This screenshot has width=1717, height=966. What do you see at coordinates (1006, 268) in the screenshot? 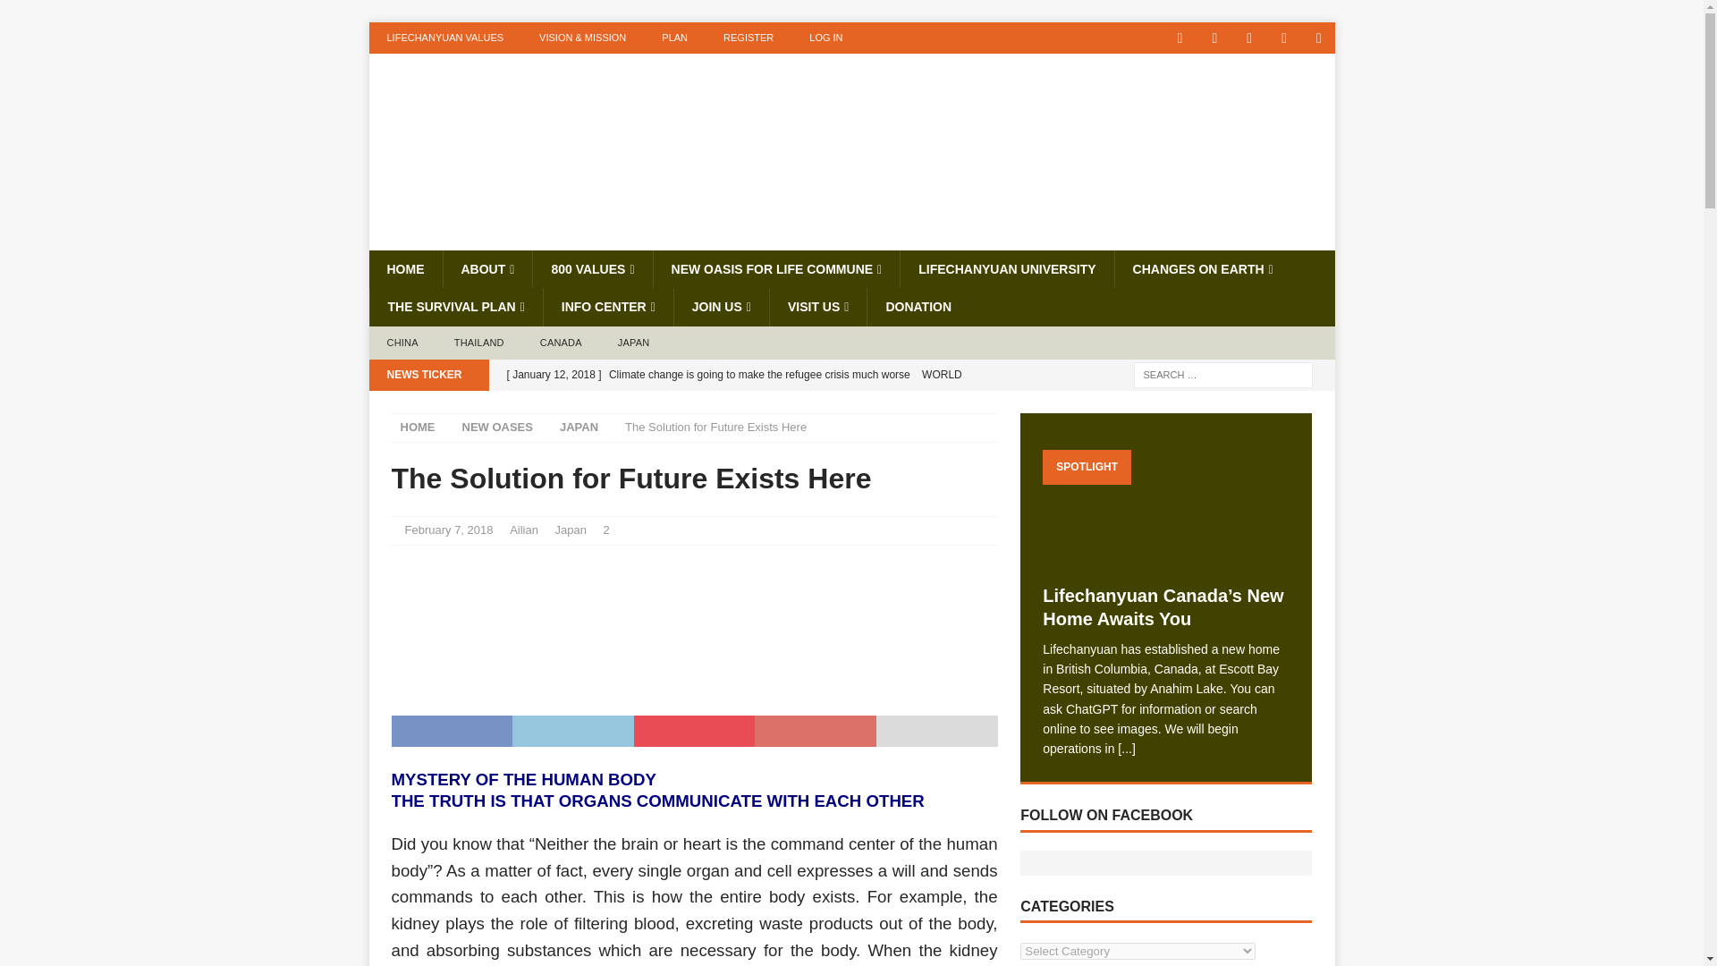
I see `LIFECHANYUAN UNIVERSITY` at bounding box center [1006, 268].